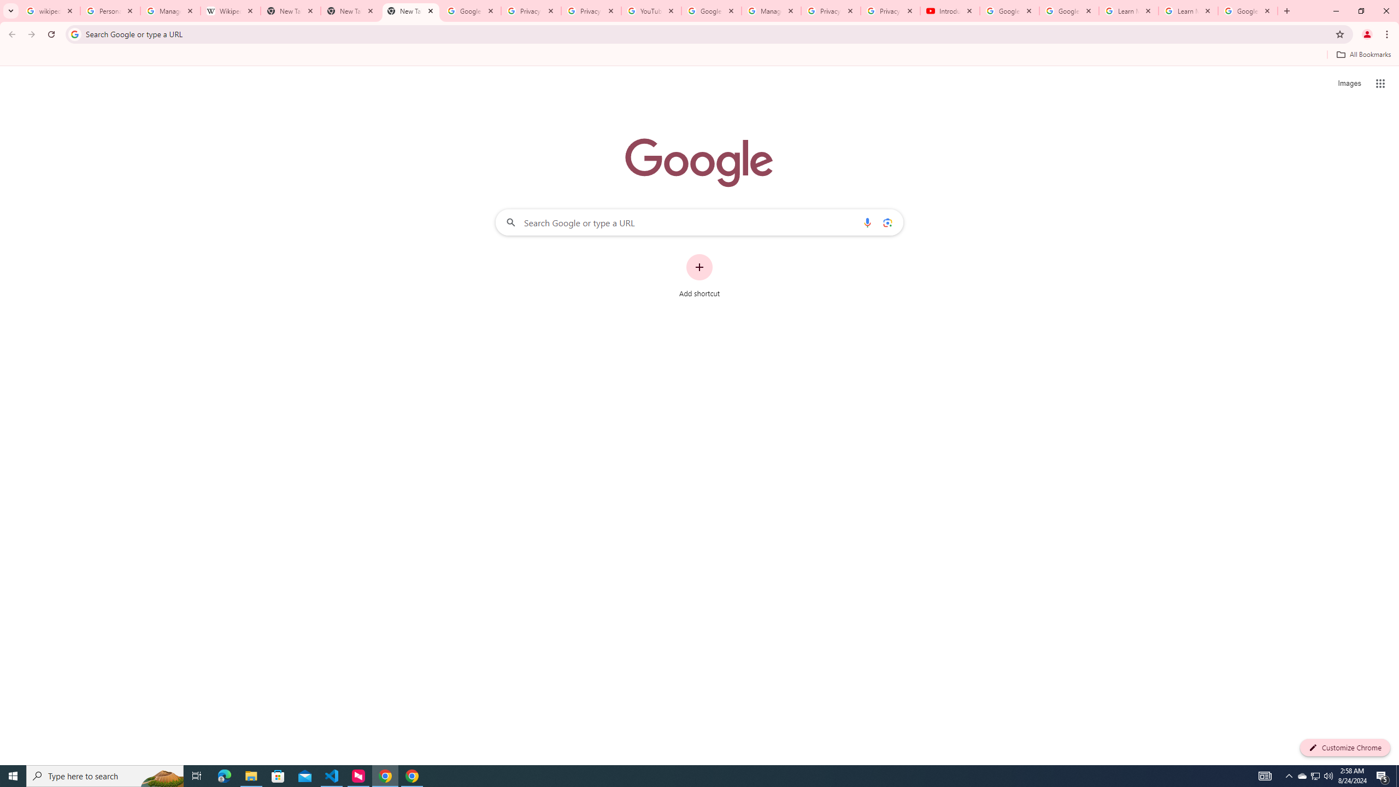  I want to click on Manage your Location History - Google Search Help, so click(171, 11).